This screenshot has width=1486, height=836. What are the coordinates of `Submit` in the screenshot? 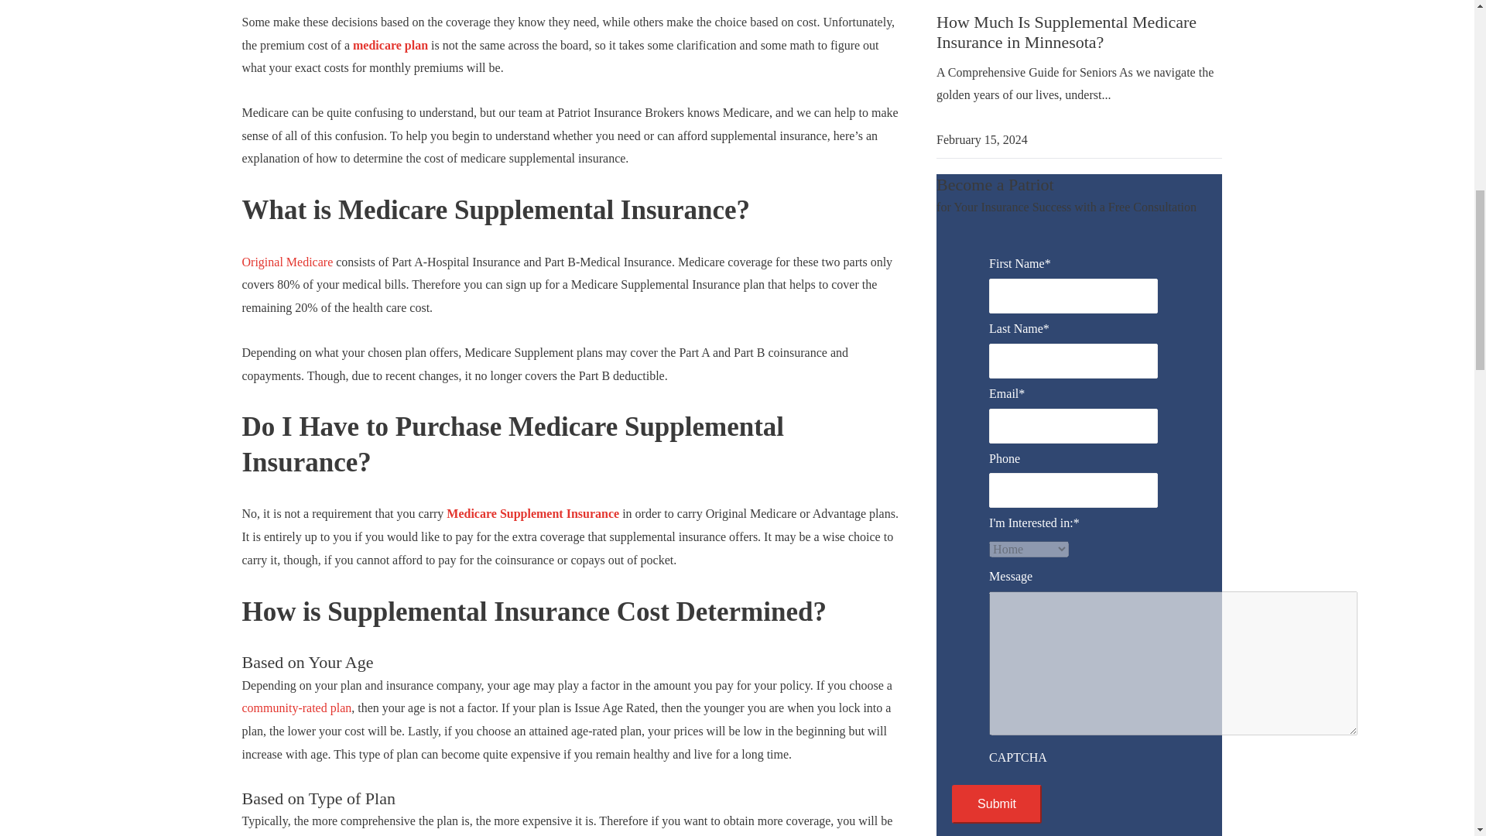 It's located at (997, 803).